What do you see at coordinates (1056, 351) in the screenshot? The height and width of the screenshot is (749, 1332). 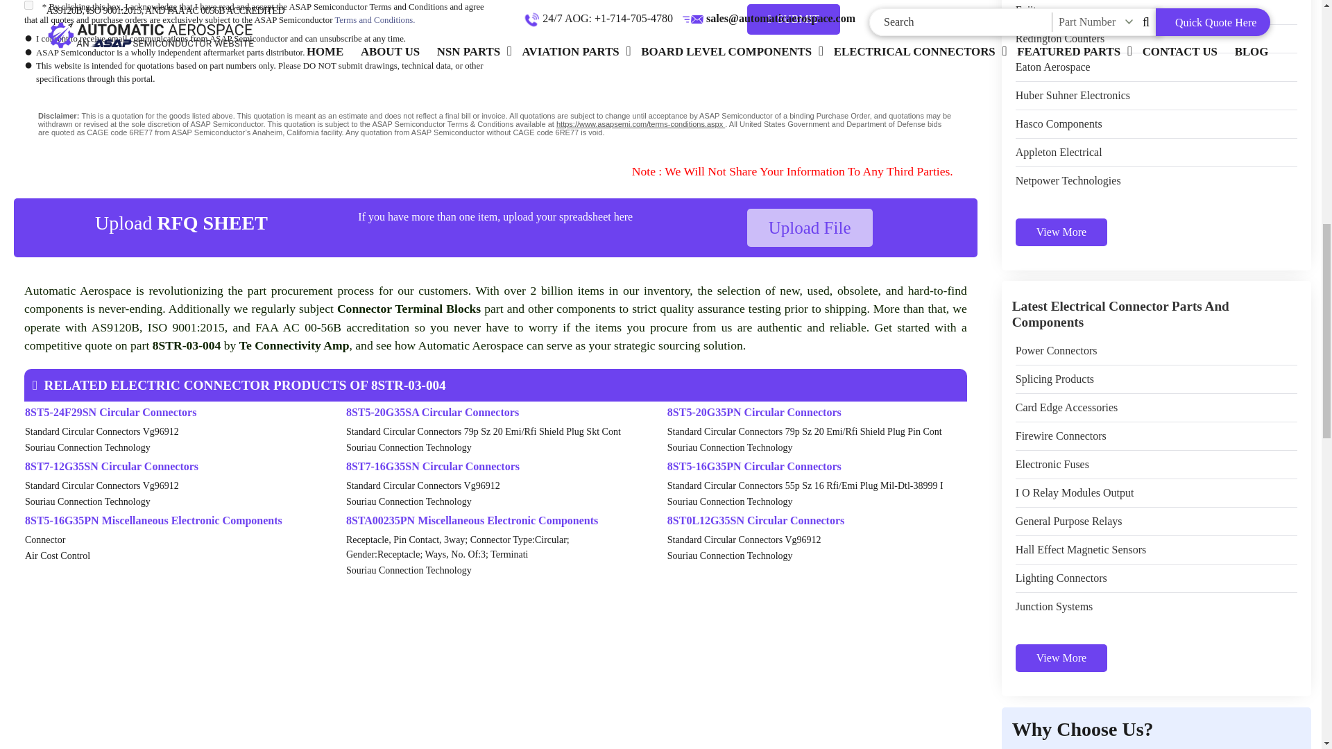 I see `Power Connectors` at bounding box center [1056, 351].